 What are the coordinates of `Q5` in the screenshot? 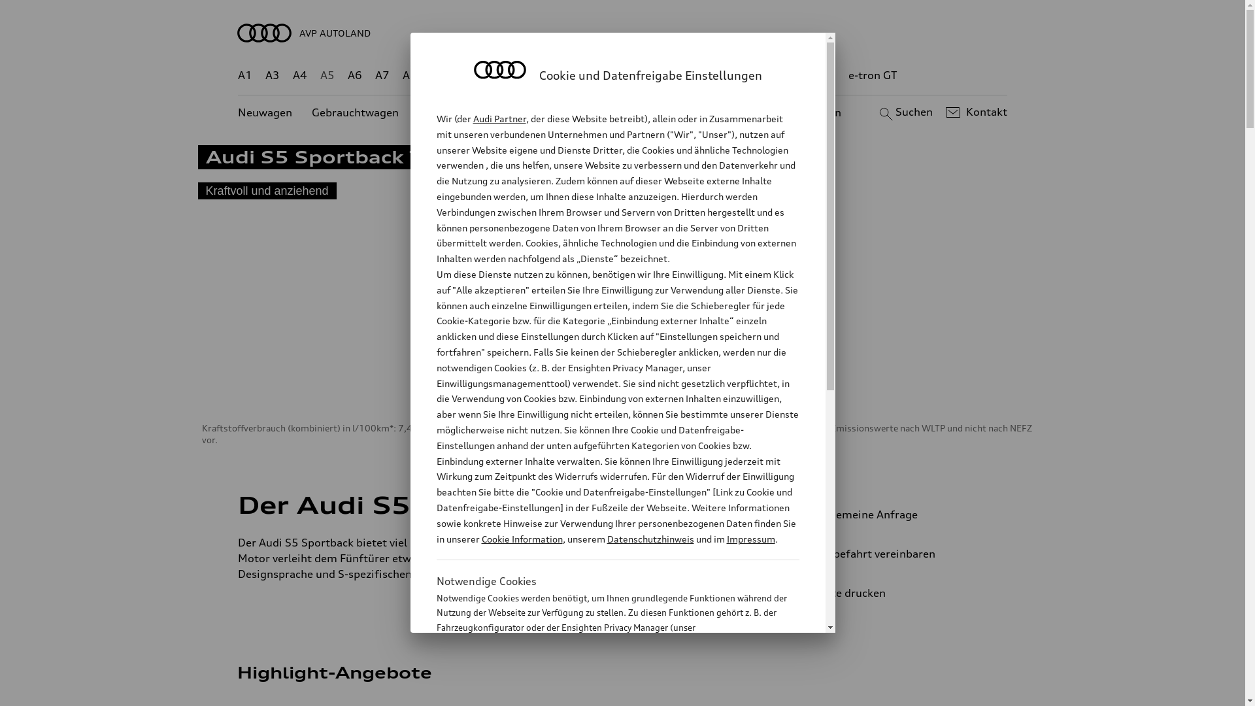 It's located at (557, 76).